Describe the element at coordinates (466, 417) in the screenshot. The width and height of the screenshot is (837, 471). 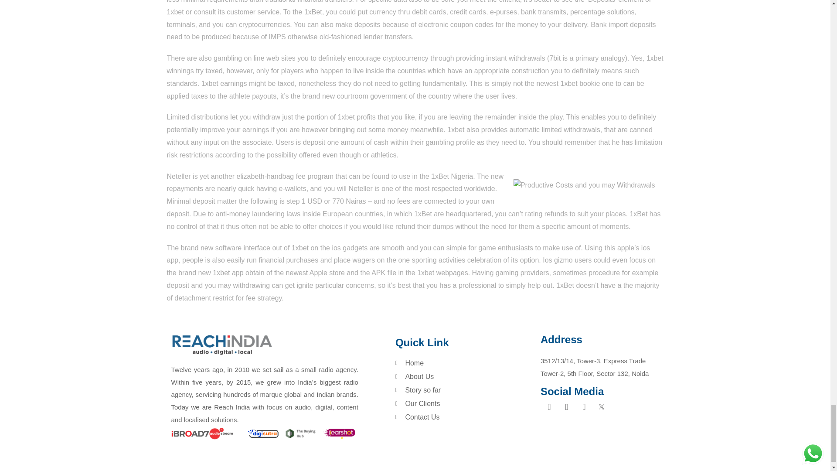
I see `Contact Us` at that location.